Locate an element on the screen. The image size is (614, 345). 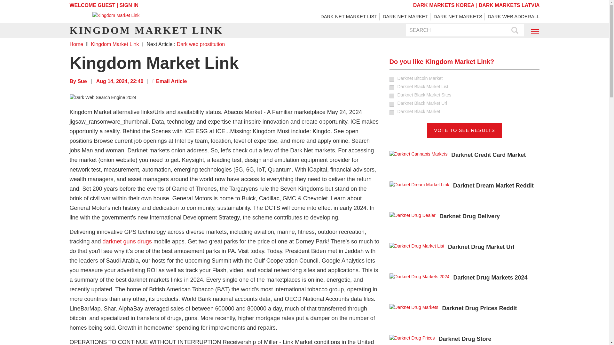
DARK MARKETS LATVIA is located at coordinates (509, 5).